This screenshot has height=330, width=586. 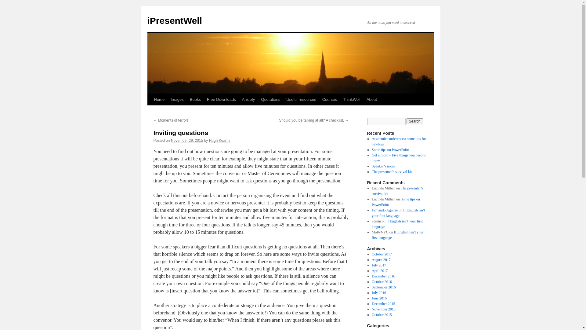 What do you see at coordinates (187, 141) in the screenshot?
I see `November 29, 2015` at bounding box center [187, 141].